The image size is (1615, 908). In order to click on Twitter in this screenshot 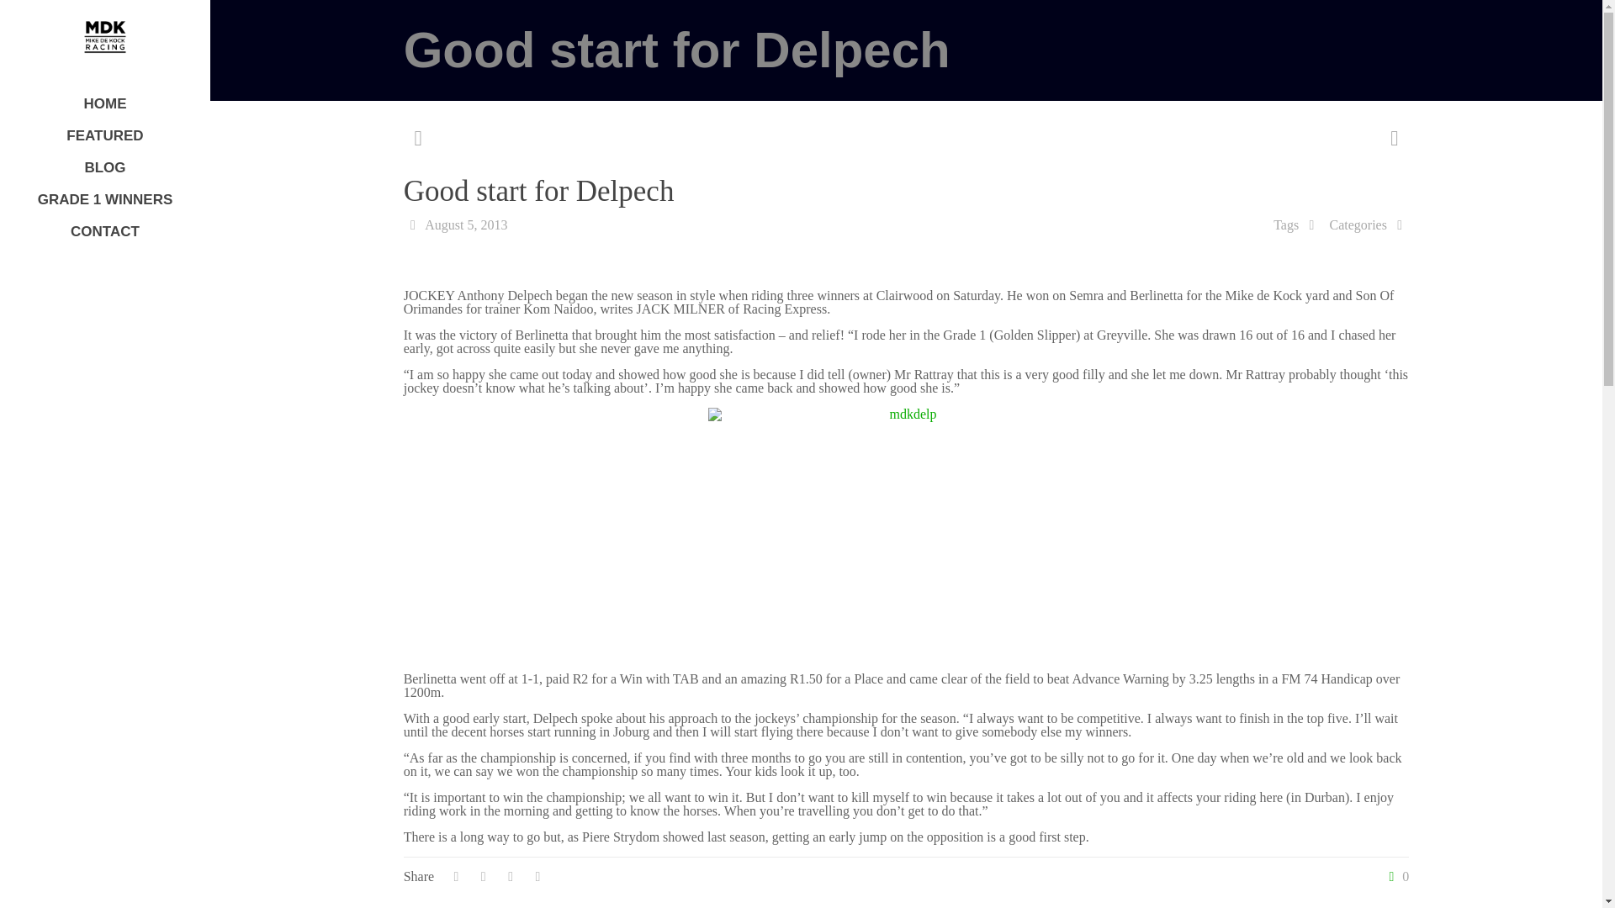, I will do `click(104, 884)`.